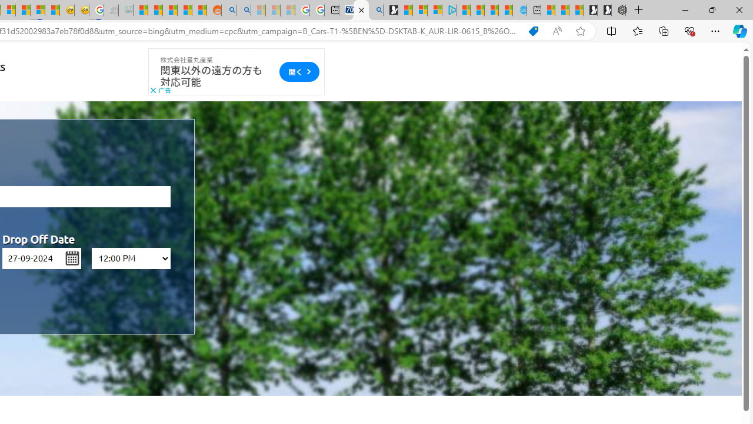  I want to click on Play Free Online Games | Games from Microsoft Start, so click(605, 11).